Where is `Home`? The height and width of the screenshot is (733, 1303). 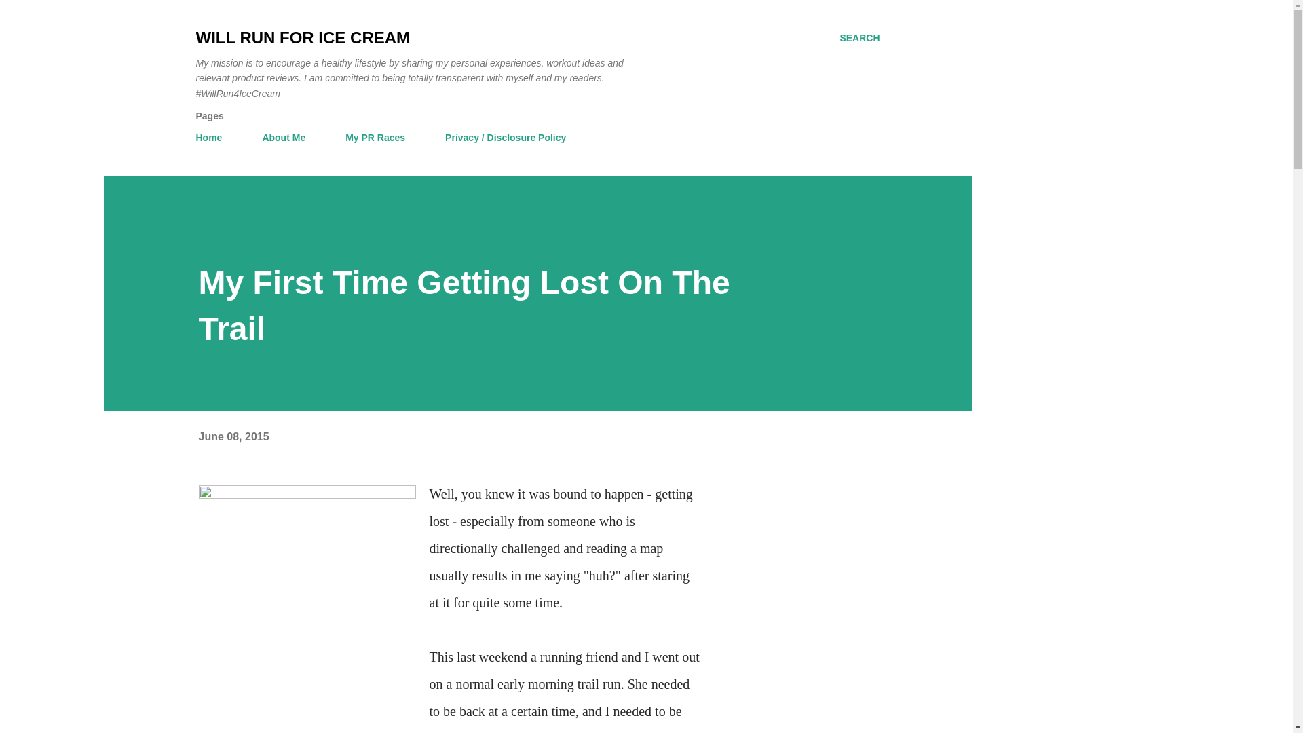
Home is located at coordinates (213, 137).